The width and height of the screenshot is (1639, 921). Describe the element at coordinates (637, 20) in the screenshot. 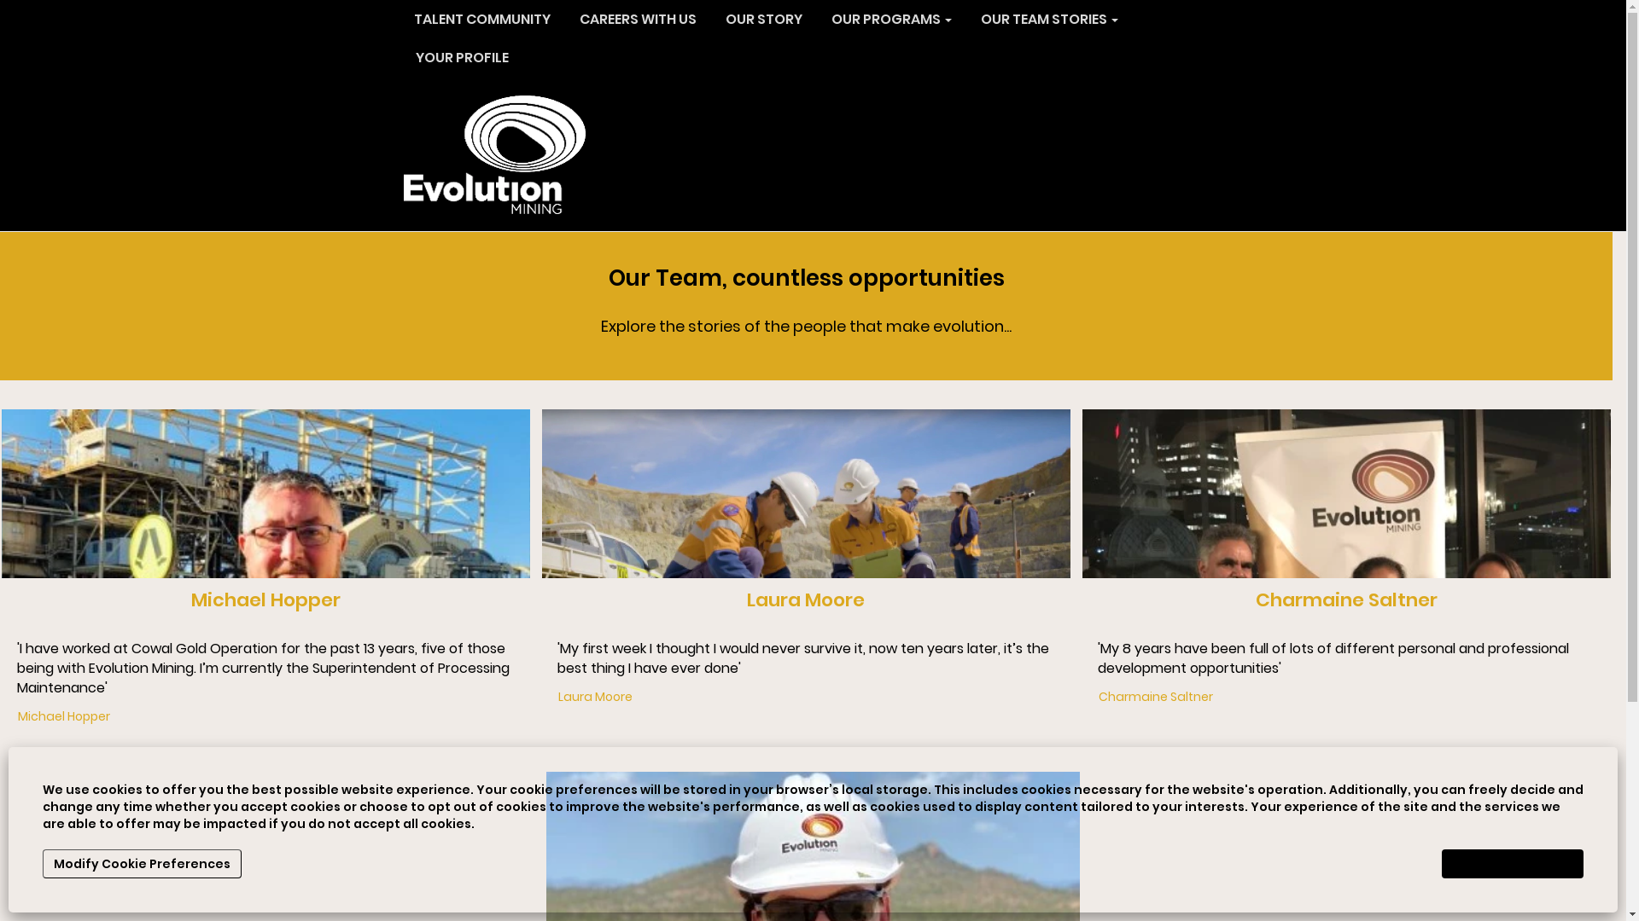

I see `CAREERS WITH US` at that location.